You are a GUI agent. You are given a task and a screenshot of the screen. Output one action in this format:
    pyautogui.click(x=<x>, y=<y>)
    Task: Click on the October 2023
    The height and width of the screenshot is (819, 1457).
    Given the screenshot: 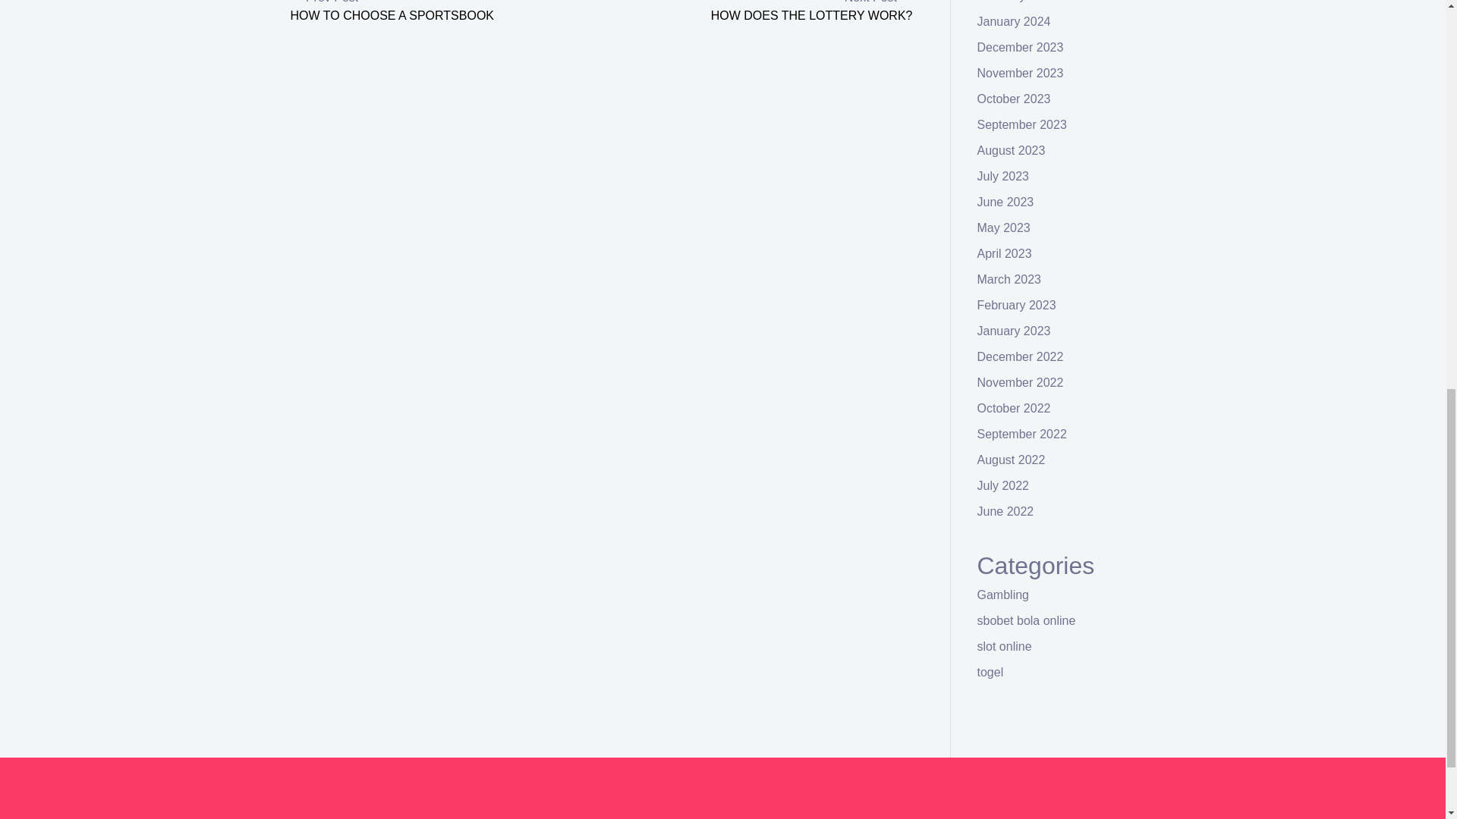 What is the action you would take?
    pyautogui.click(x=1014, y=99)
    